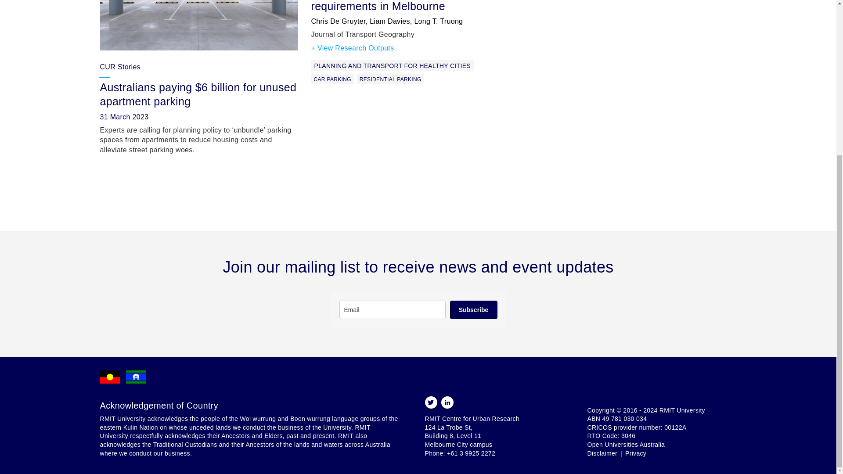 The image size is (843, 474). Describe the element at coordinates (390, 21) in the screenshot. I see `Liam Davies` at that location.